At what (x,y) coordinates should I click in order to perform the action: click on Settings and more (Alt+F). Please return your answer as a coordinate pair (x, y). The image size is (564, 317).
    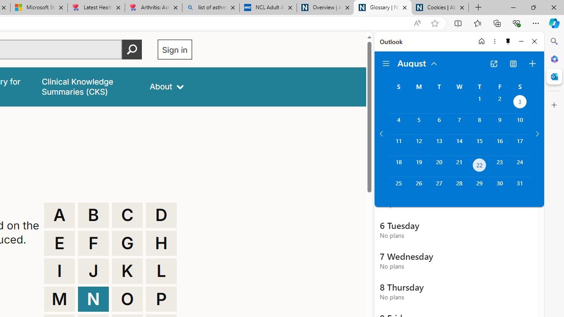
    Looking at the image, I should click on (536, 23).